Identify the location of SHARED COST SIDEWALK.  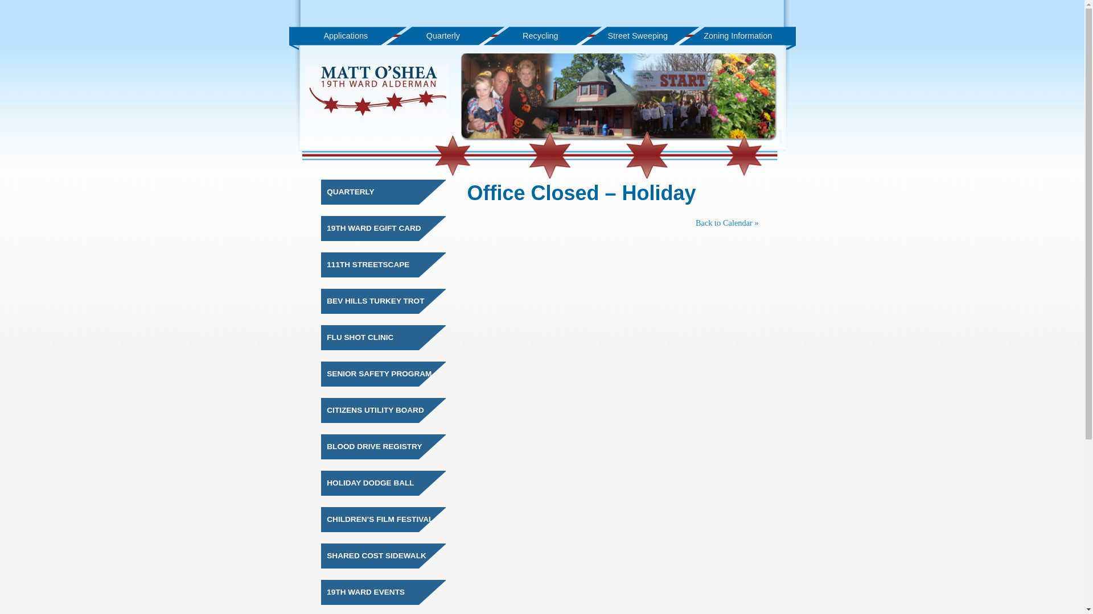
(376, 556).